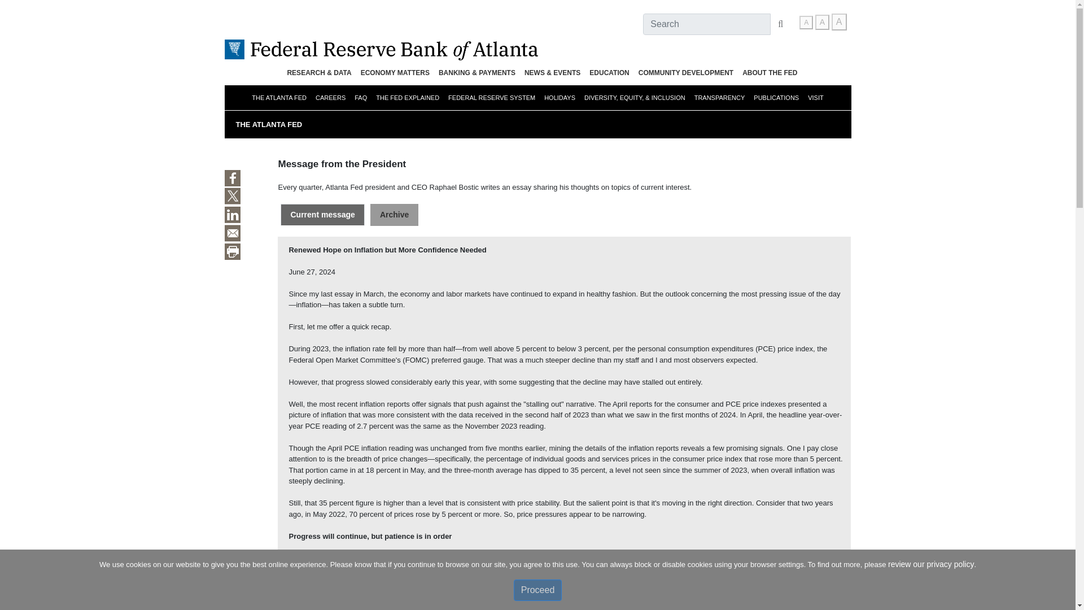 The image size is (1084, 610). What do you see at coordinates (822, 21) in the screenshot?
I see `A` at bounding box center [822, 21].